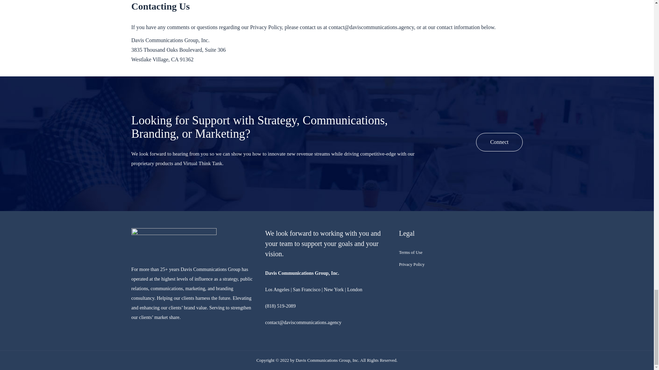 This screenshot has height=370, width=659. What do you see at coordinates (411, 252) in the screenshot?
I see `Terms of Use` at bounding box center [411, 252].